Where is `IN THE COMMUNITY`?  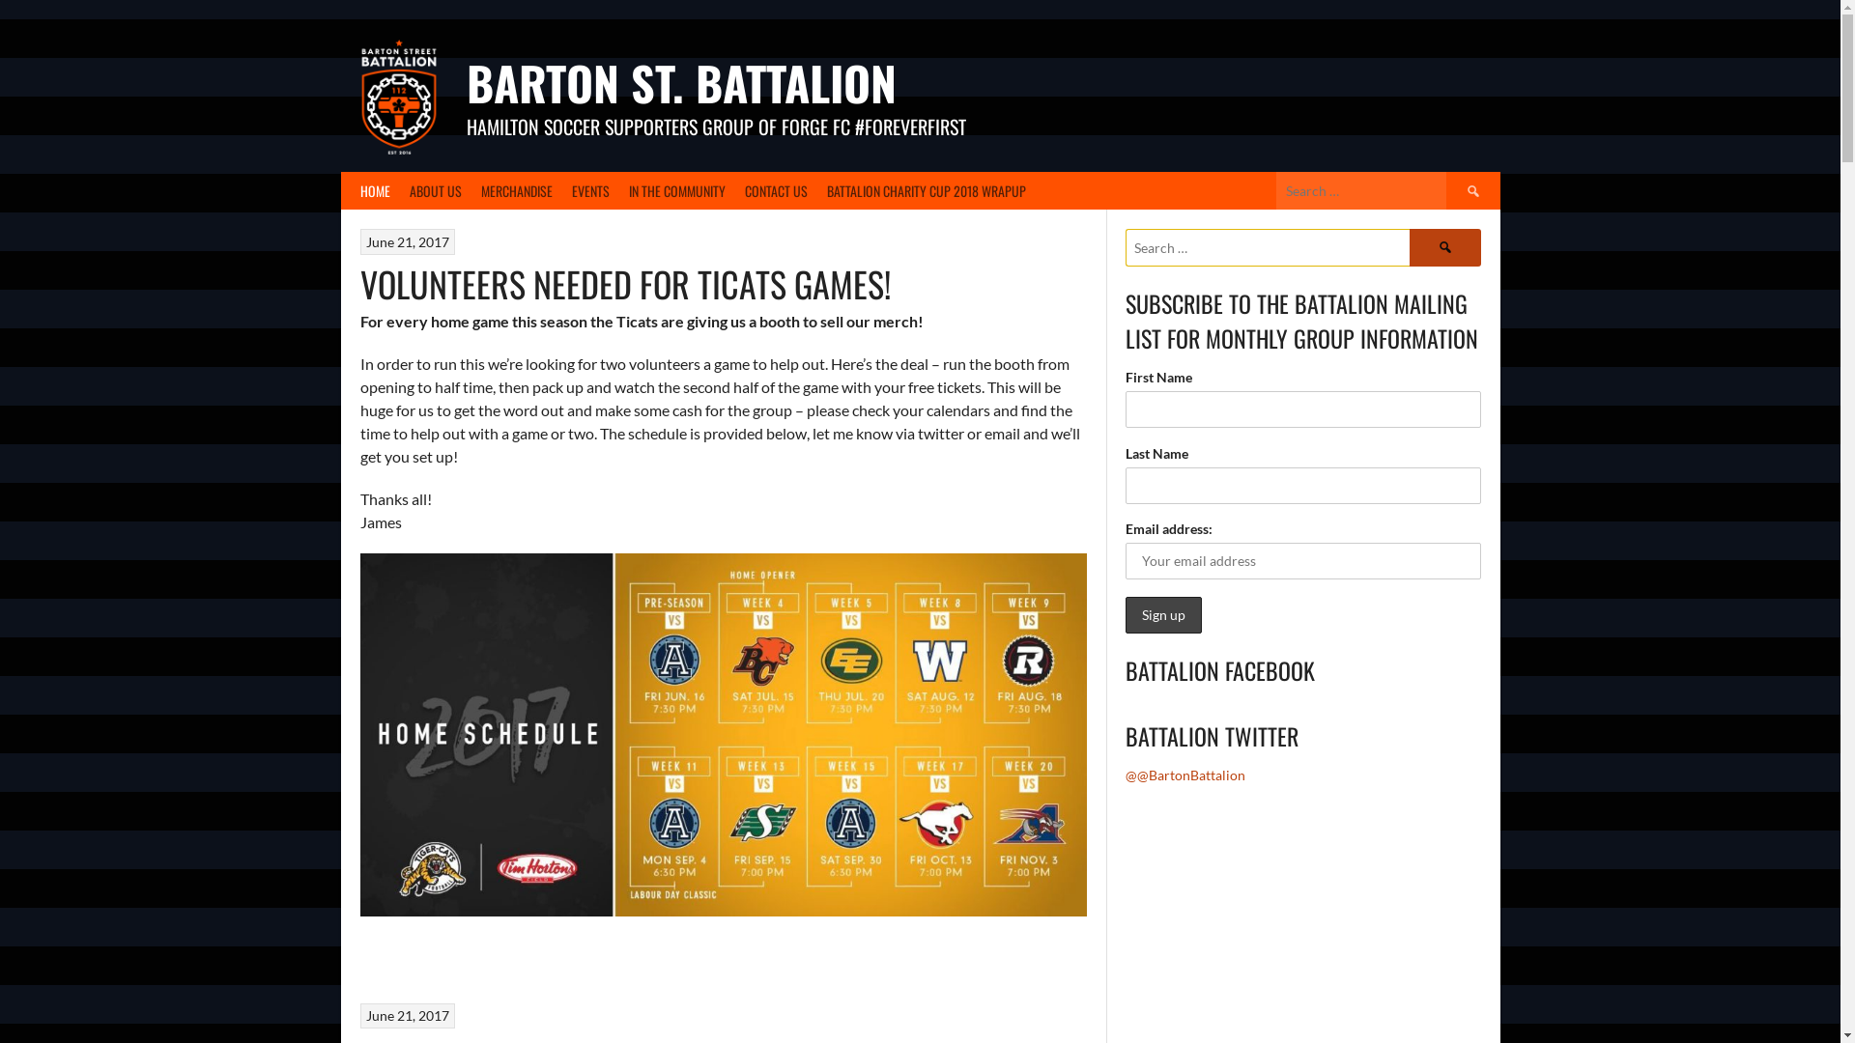
IN THE COMMUNITY is located at coordinates (676, 191).